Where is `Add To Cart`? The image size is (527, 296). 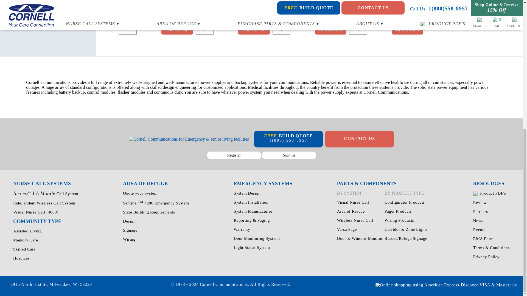
Add To Cart is located at coordinates (254, 30).